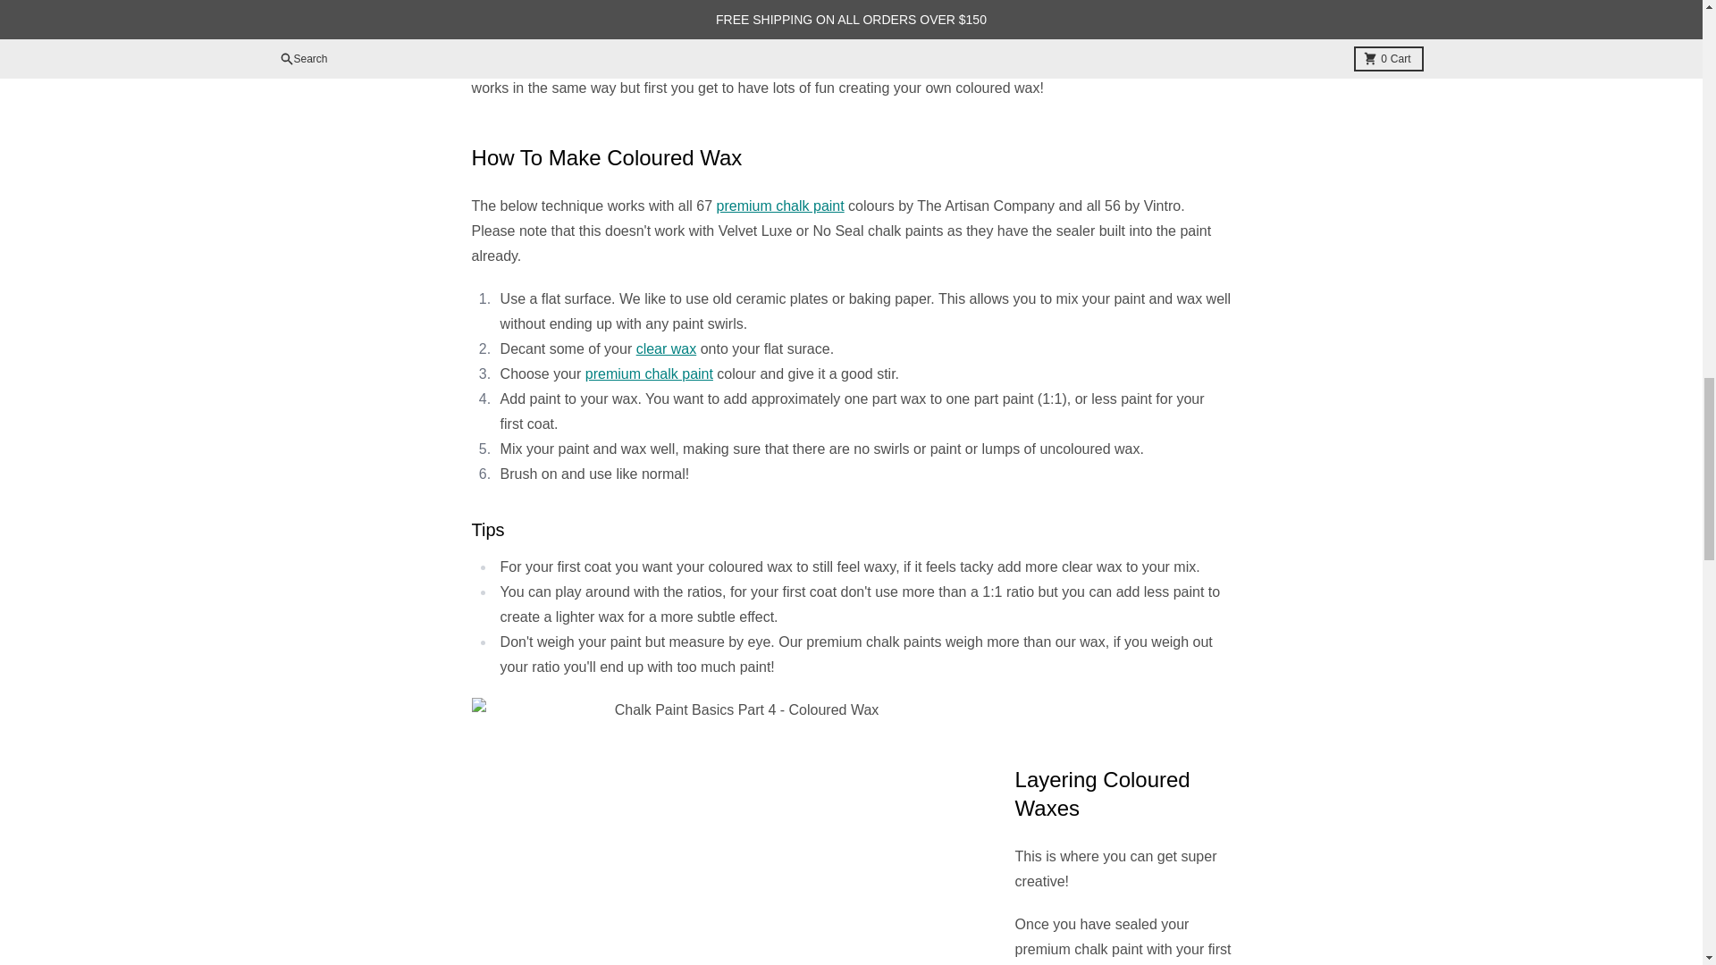  I want to click on Clear Wax, so click(667, 348).